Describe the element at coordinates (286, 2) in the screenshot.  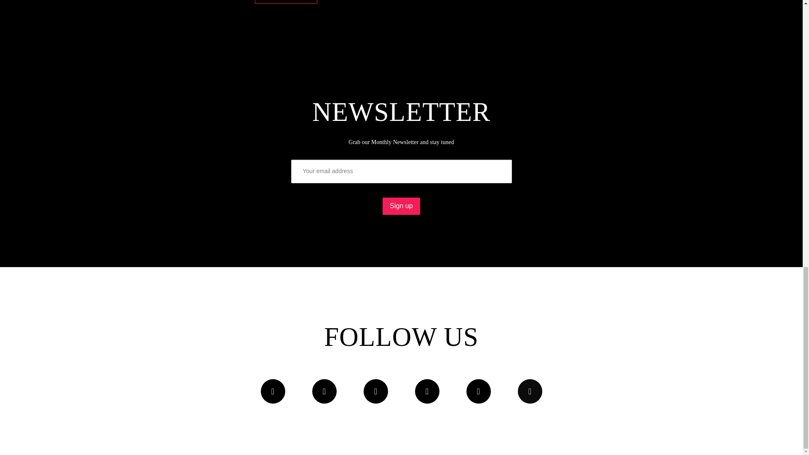
I see `Post Comment` at that location.